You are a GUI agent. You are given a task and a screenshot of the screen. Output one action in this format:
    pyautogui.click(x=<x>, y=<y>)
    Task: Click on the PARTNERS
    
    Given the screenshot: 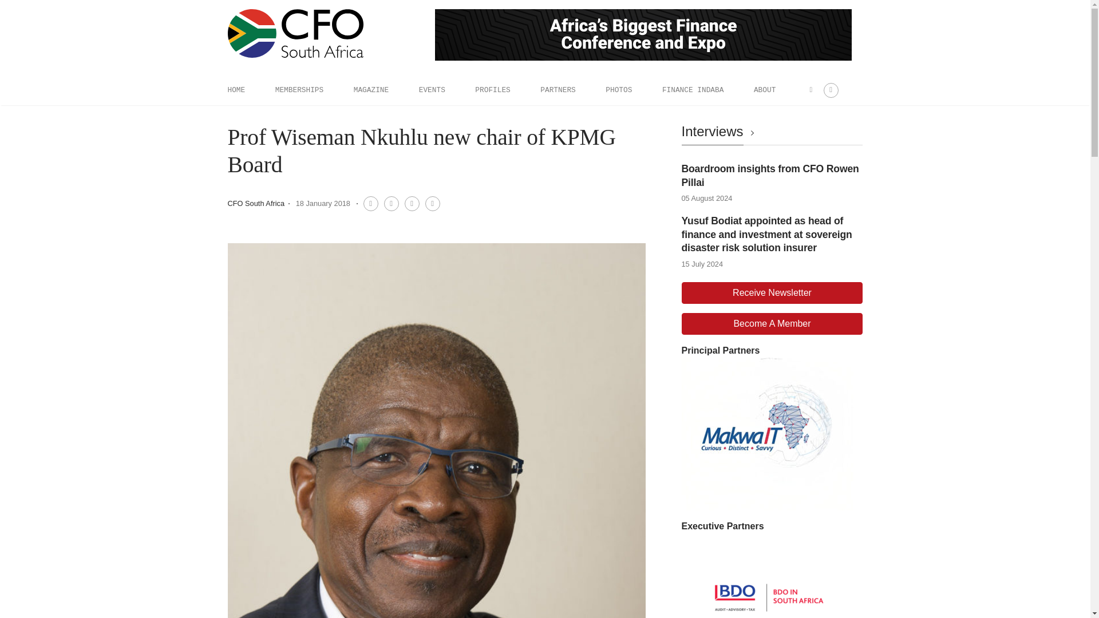 What is the action you would take?
    pyautogui.click(x=558, y=90)
    